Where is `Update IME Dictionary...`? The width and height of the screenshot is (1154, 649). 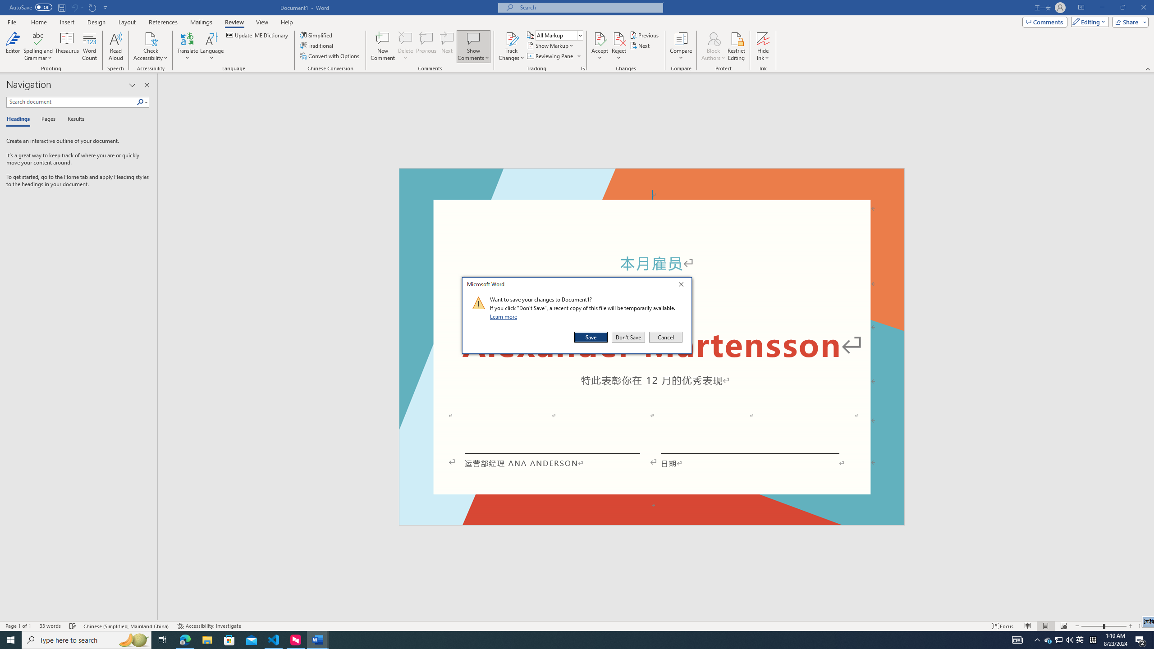
Update IME Dictionary... is located at coordinates (713, 38).